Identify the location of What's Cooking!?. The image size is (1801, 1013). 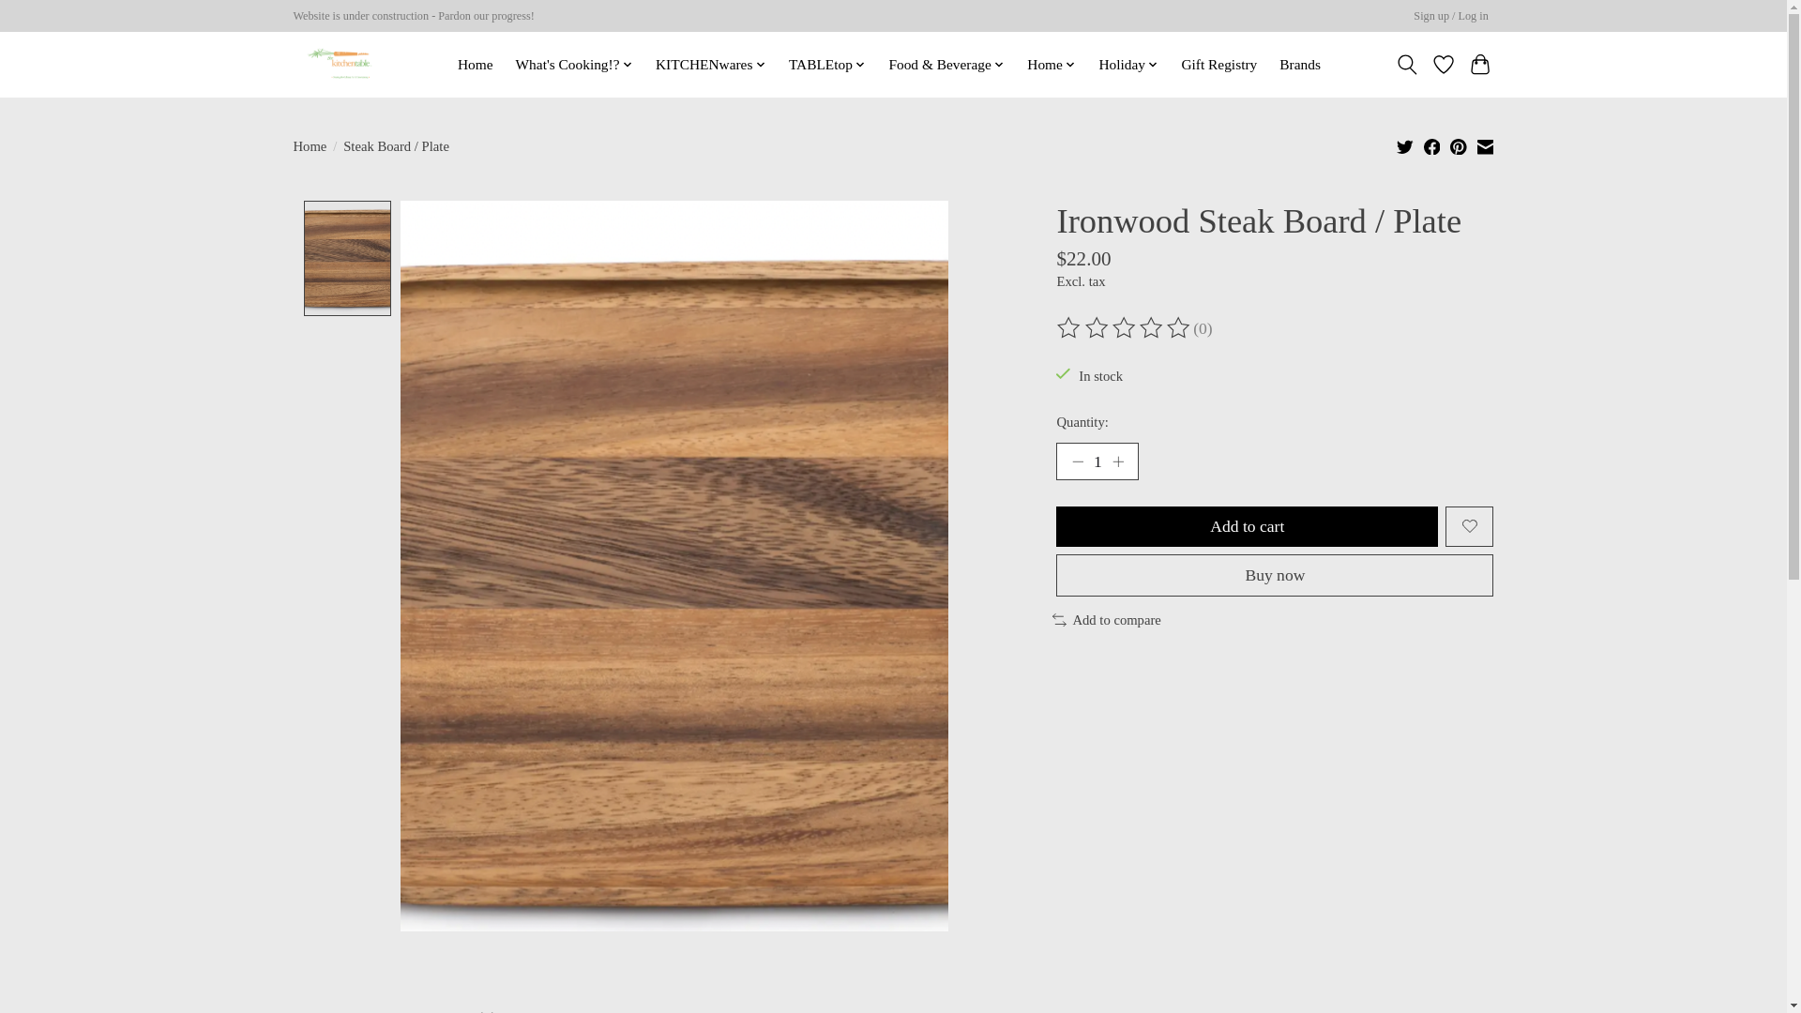
(573, 65).